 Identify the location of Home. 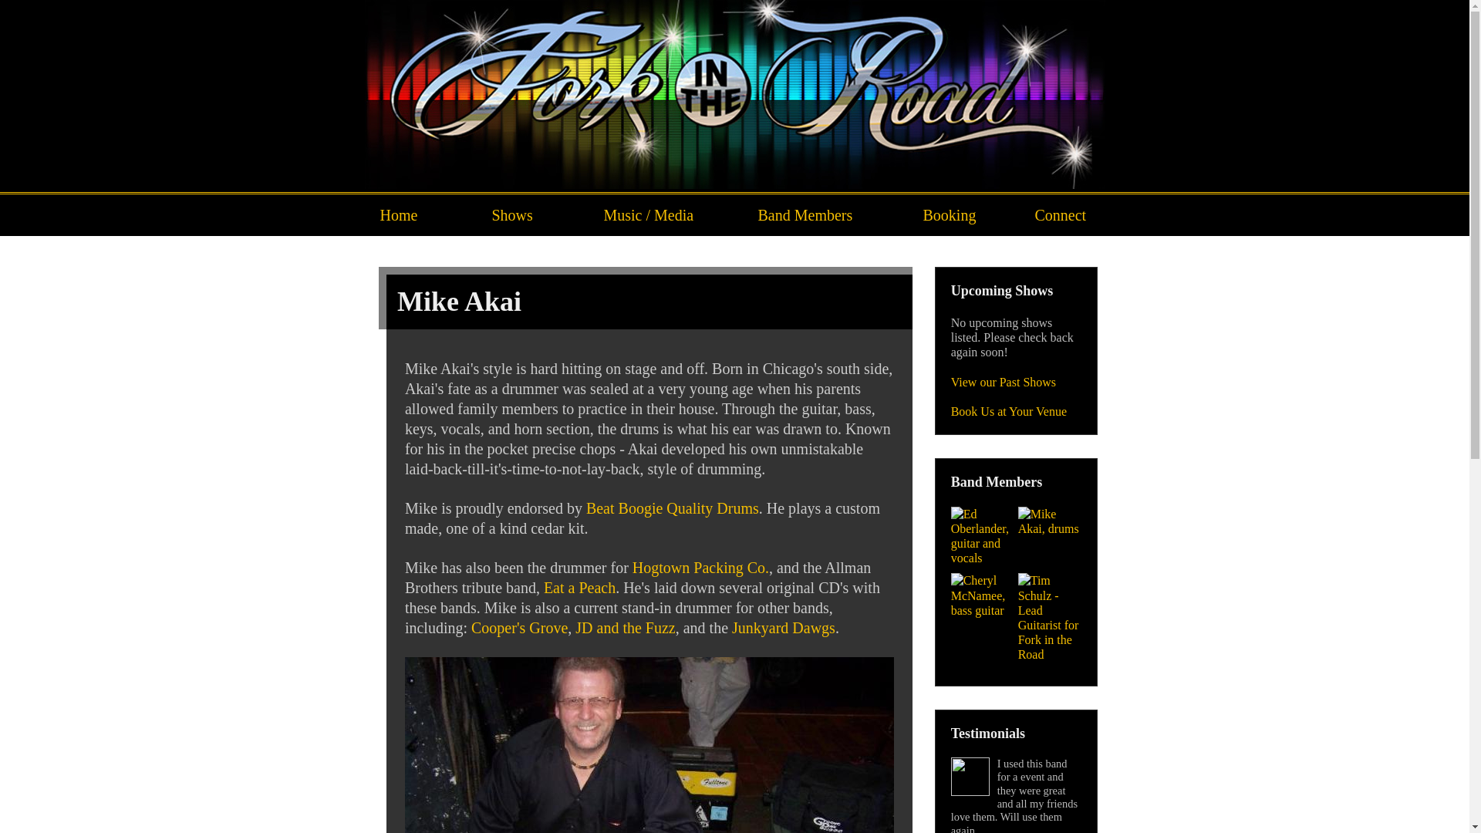
(420, 215).